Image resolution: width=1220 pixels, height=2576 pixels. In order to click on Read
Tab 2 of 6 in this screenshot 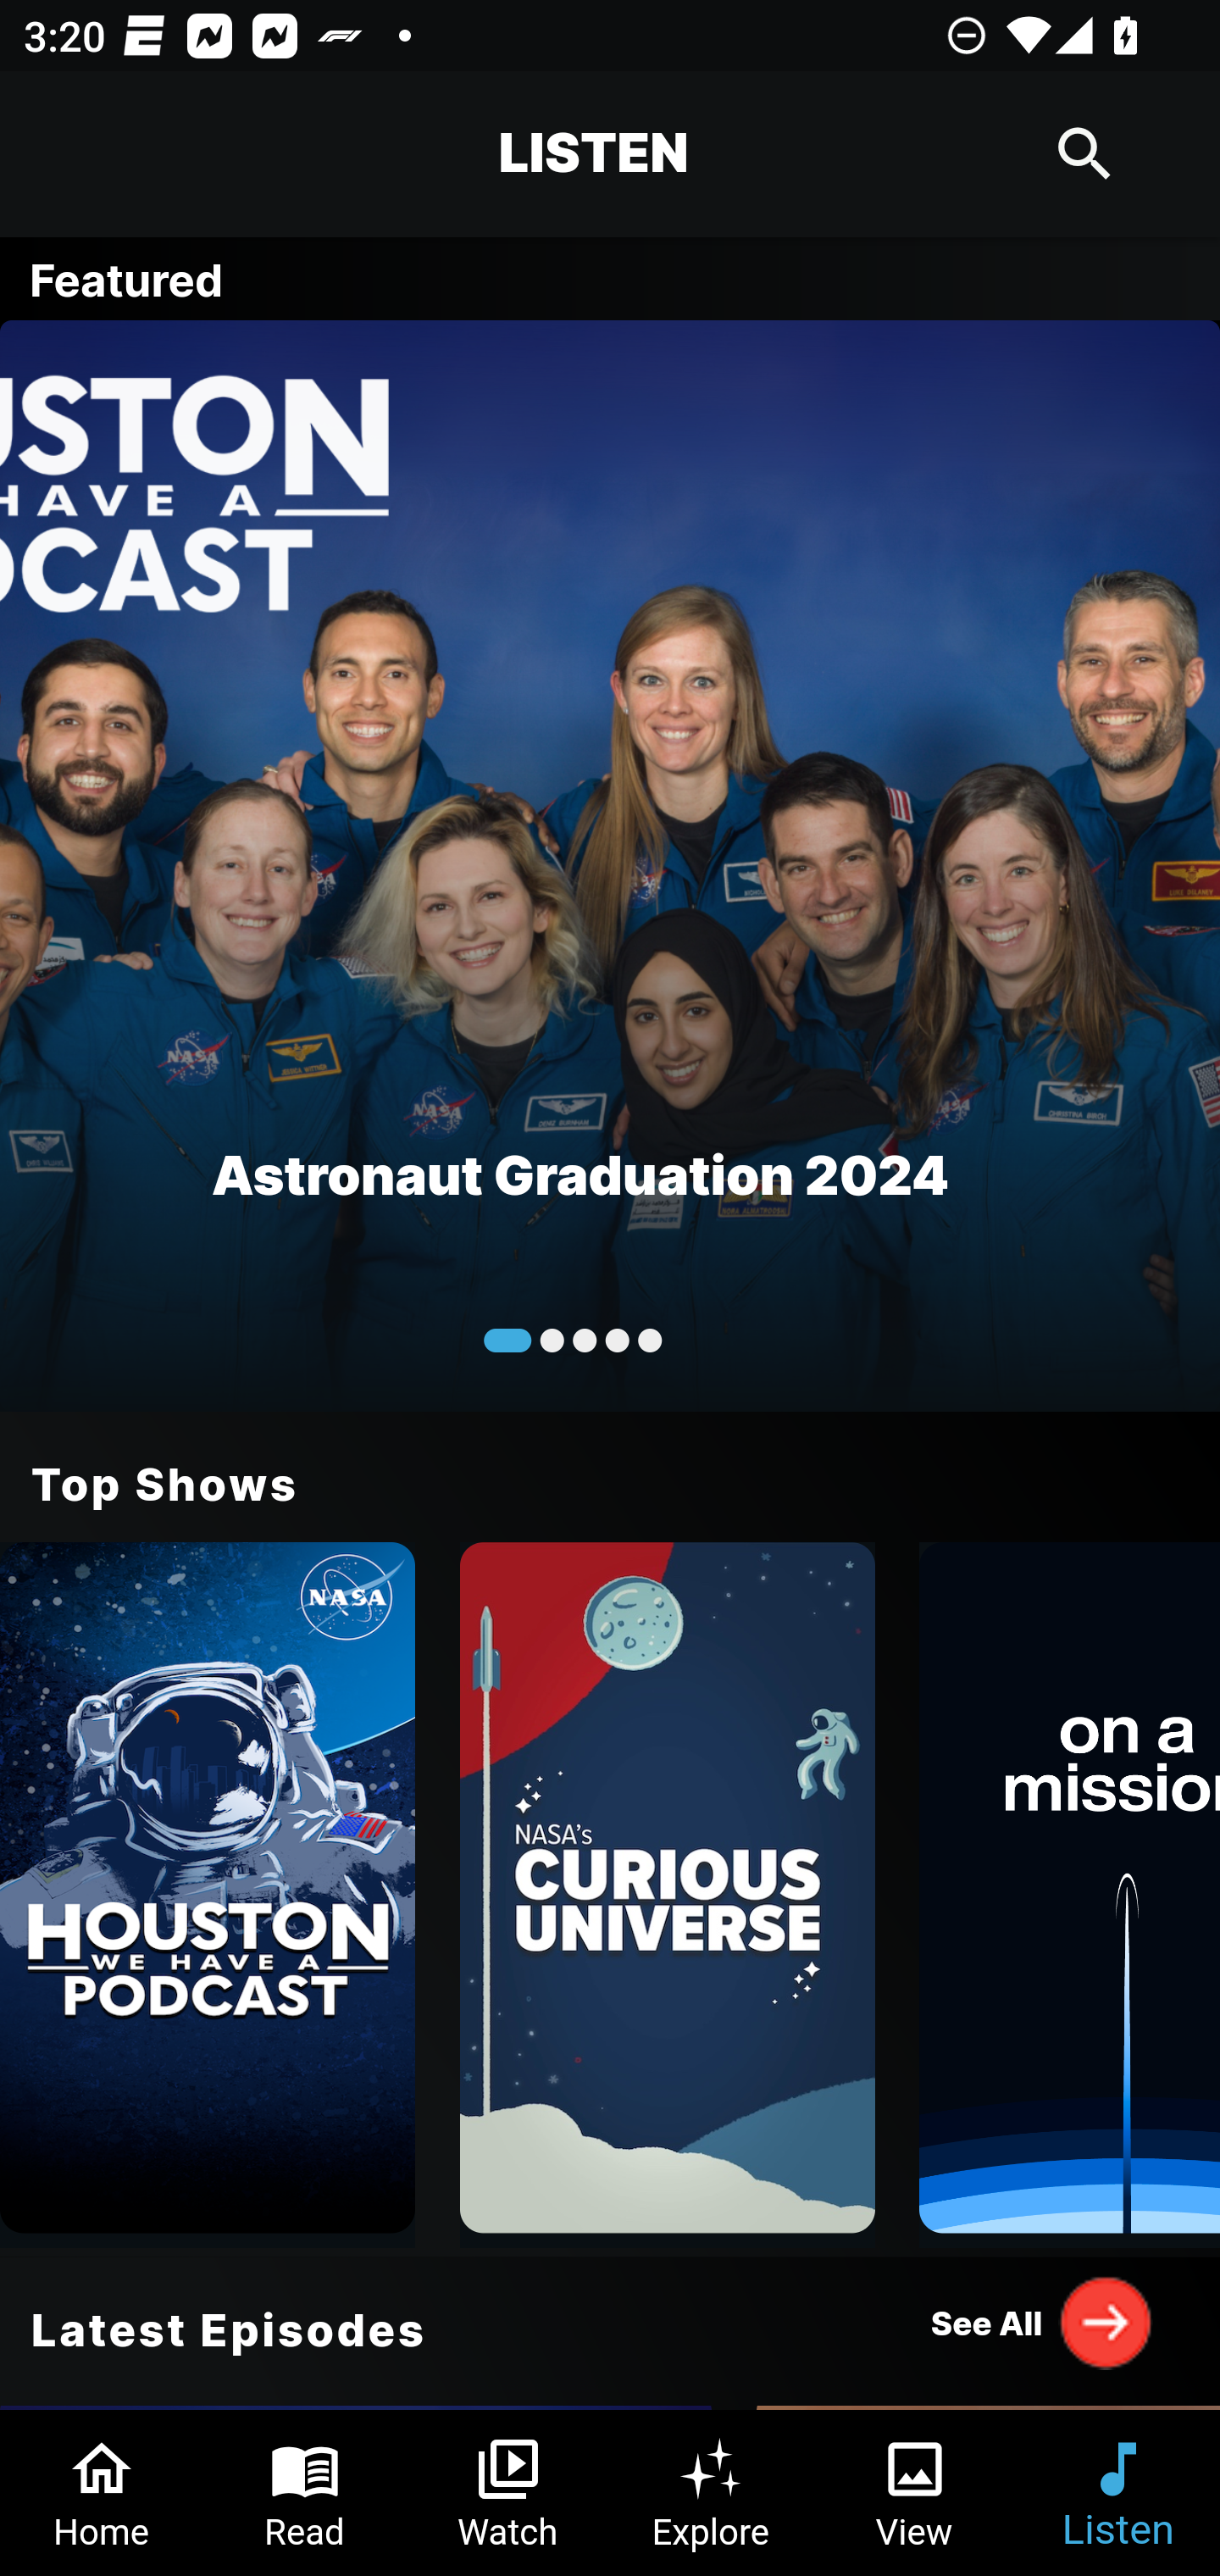, I will do `click(305, 2493)`.